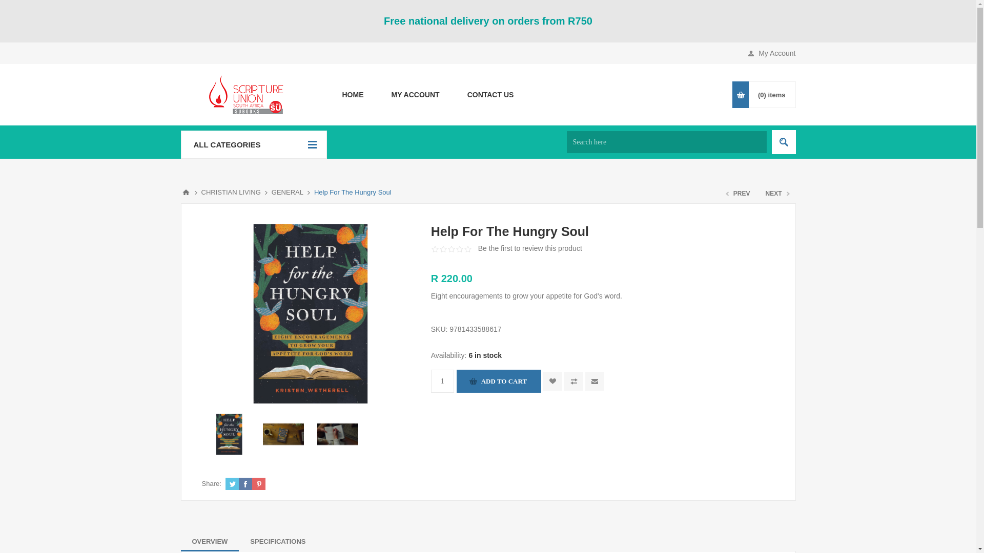 This screenshot has height=553, width=984. I want to click on MY ACCOUNT, so click(415, 94).